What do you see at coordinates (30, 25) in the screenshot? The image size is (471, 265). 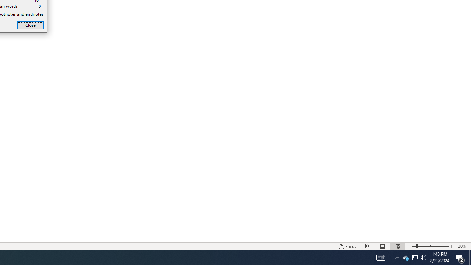 I see `Show desktop` at bounding box center [30, 25].